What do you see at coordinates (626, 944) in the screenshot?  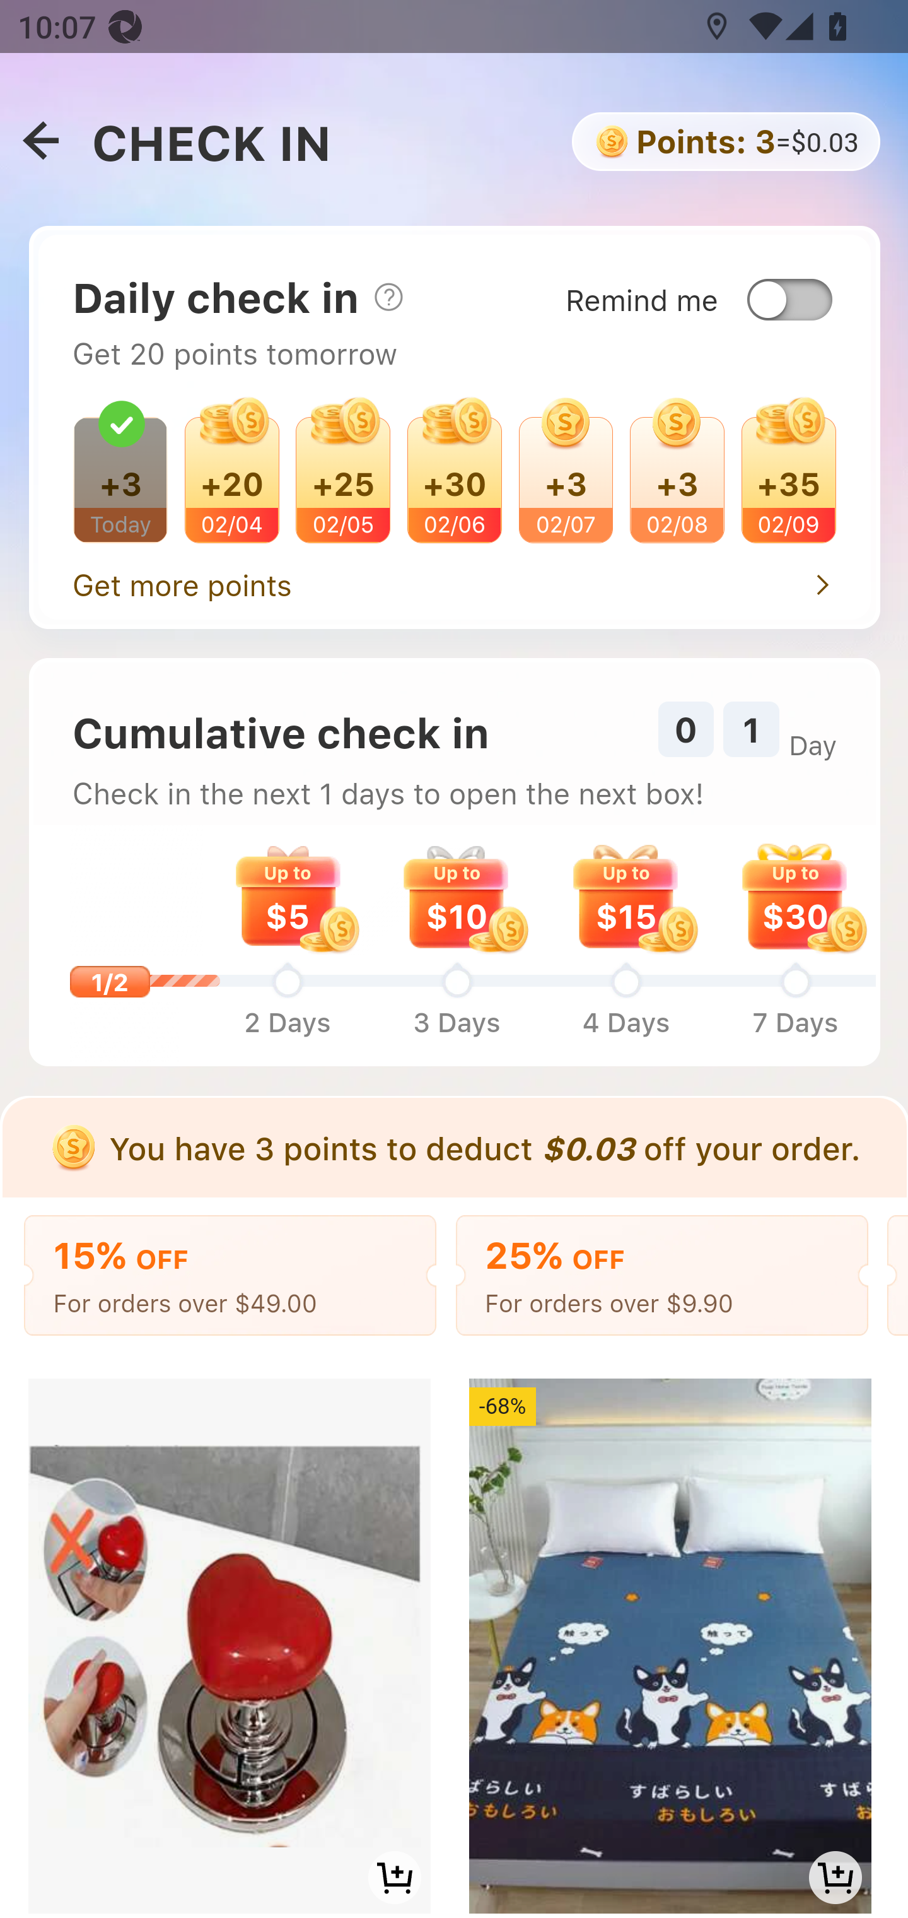 I see `Up to $15 4 Days` at bounding box center [626, 944].